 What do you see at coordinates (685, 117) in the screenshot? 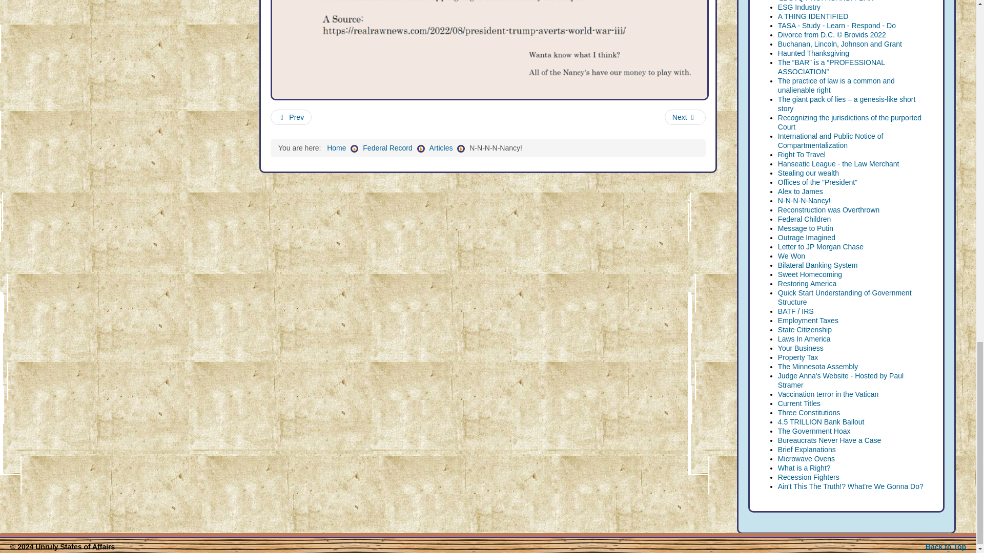
I see `Next` at bounding box center [685, 117].